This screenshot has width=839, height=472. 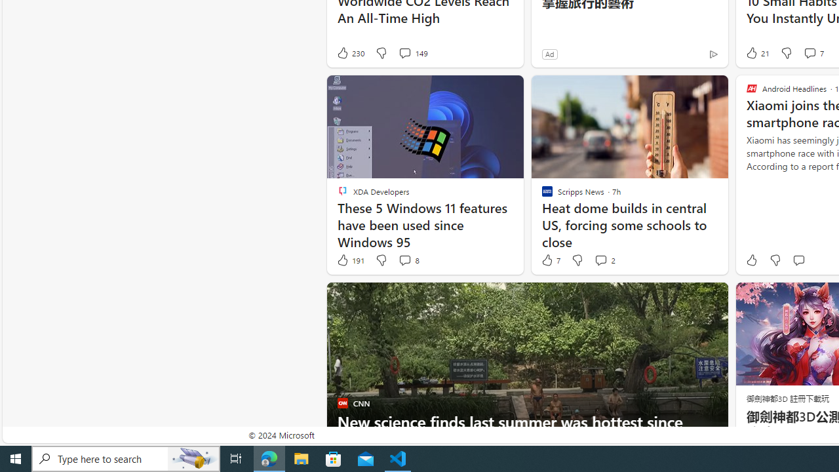 What do you see at coordinates (550, 260) in the screenshot?
I see `7 Like` at bounding box center [550, 260].